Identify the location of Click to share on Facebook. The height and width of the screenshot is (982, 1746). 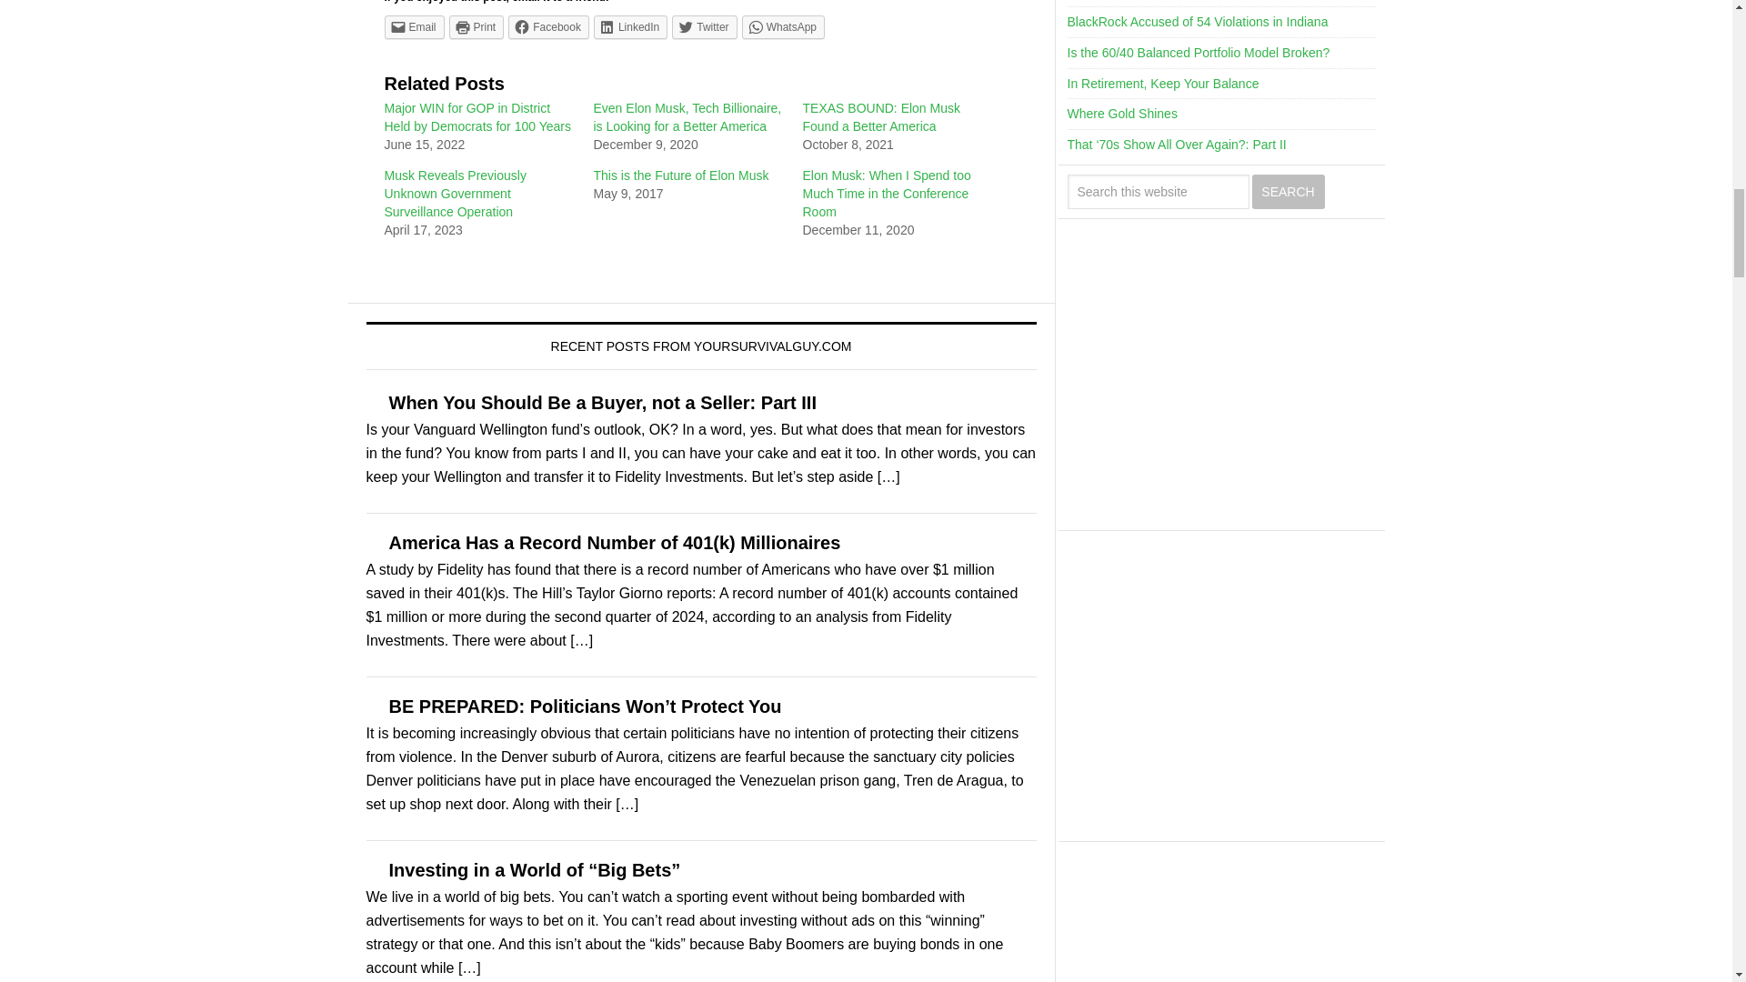
(548, 27).